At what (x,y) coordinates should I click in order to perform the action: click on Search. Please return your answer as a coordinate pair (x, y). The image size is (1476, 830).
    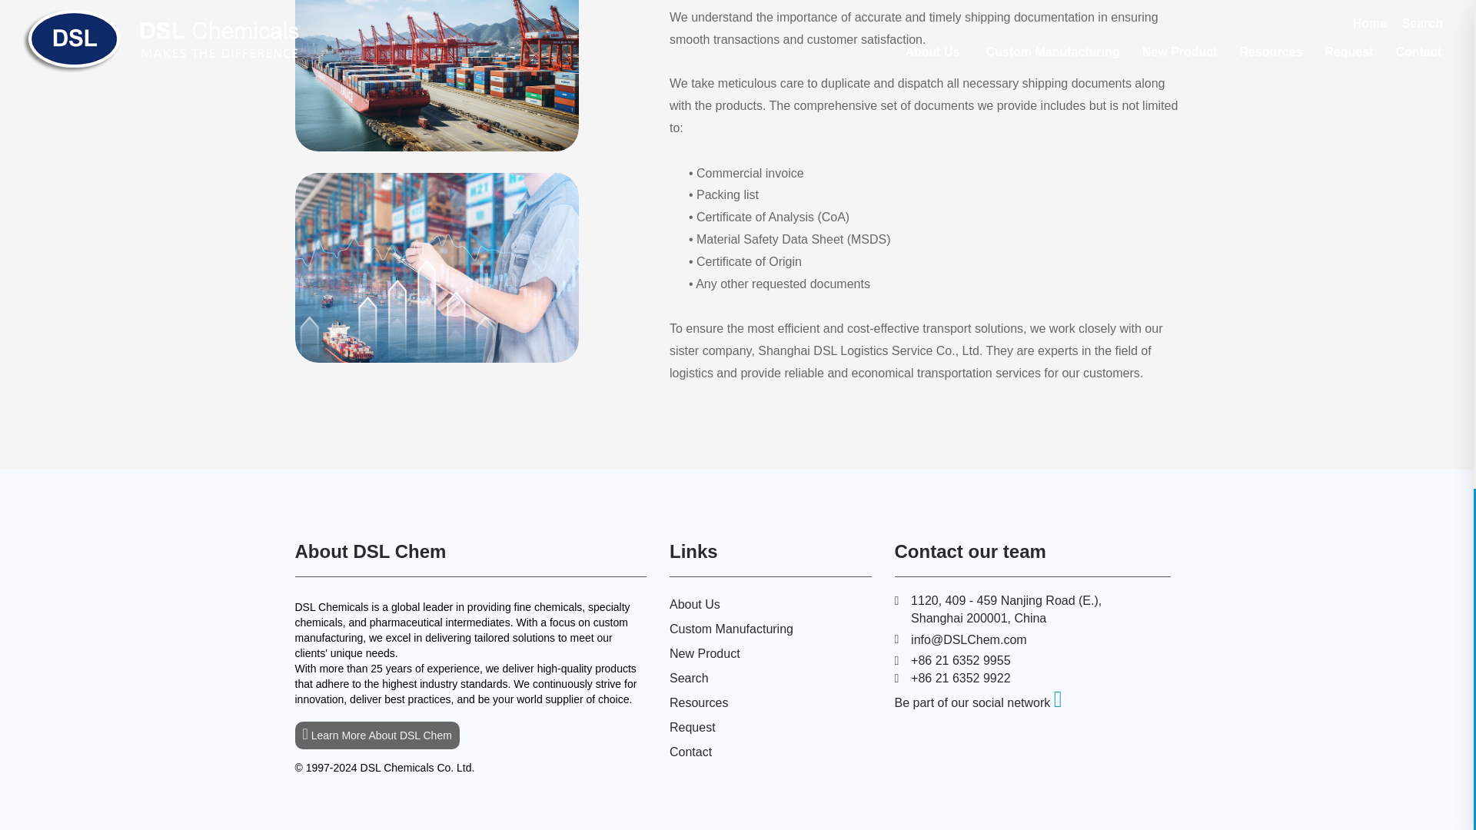
    Looking at the image, I should click on (689, 678).